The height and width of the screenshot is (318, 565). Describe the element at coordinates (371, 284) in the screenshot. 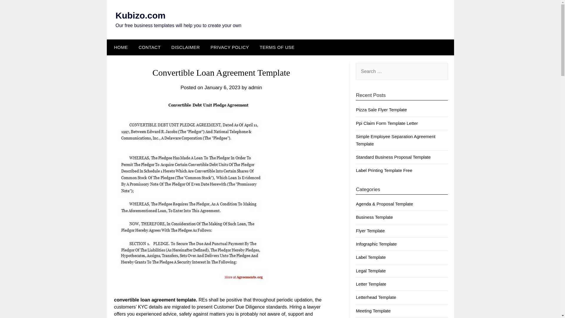

I see `Letter Template` at that location.